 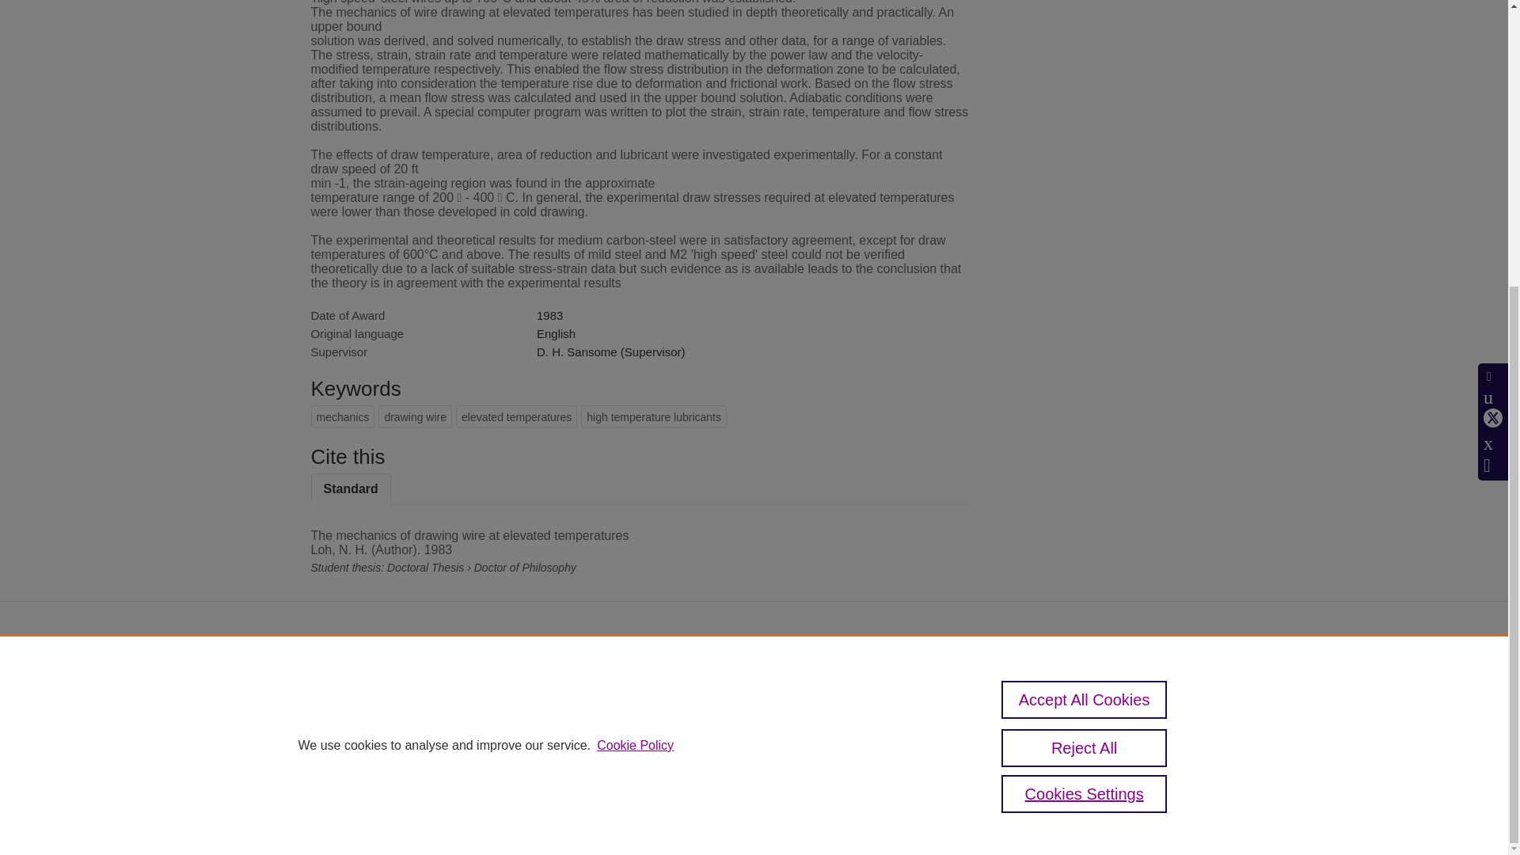 I want to click on Reject All, so click(x=1085, y=325).